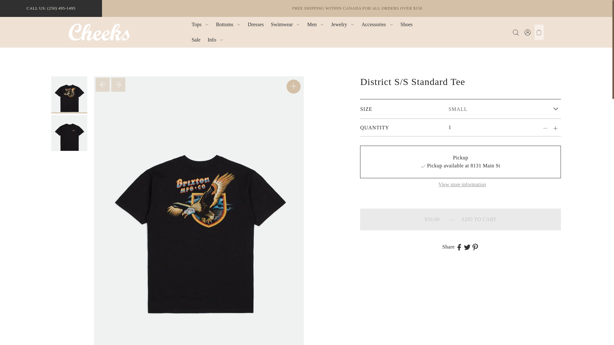 Image resolution: width=614 pixels, height=345 pixels. What do you see at coordinates (200, 24) in the screenshot?
I see `Tops` at bounding box center [200, 24].